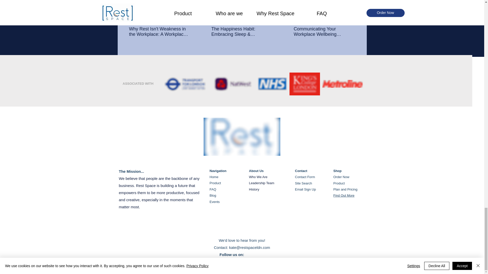 The image size is (488, 274). What do you see at coordinates (212, 195) in the screenshot?
I see `Blog` at bounding box center [212, 195].